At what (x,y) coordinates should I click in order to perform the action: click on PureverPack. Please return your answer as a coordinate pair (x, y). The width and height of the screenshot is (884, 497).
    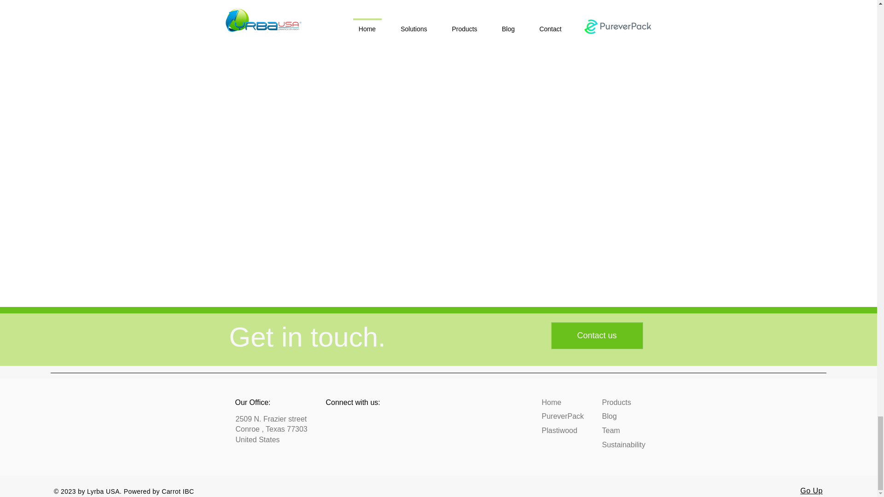
    Looking at the image, I should click on (562, 416).